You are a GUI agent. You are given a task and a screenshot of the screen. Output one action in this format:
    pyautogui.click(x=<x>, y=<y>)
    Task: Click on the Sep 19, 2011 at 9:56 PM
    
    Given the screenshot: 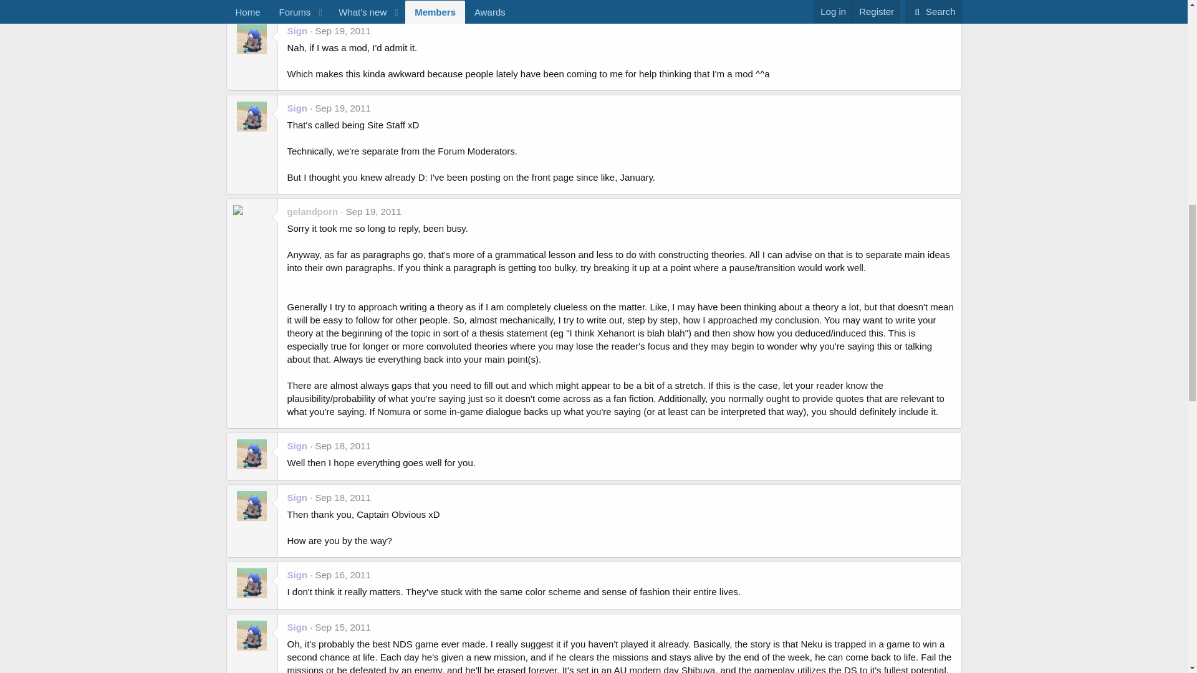 What is the action you would take?
    pyautogui.click(x=343, y=31)
    